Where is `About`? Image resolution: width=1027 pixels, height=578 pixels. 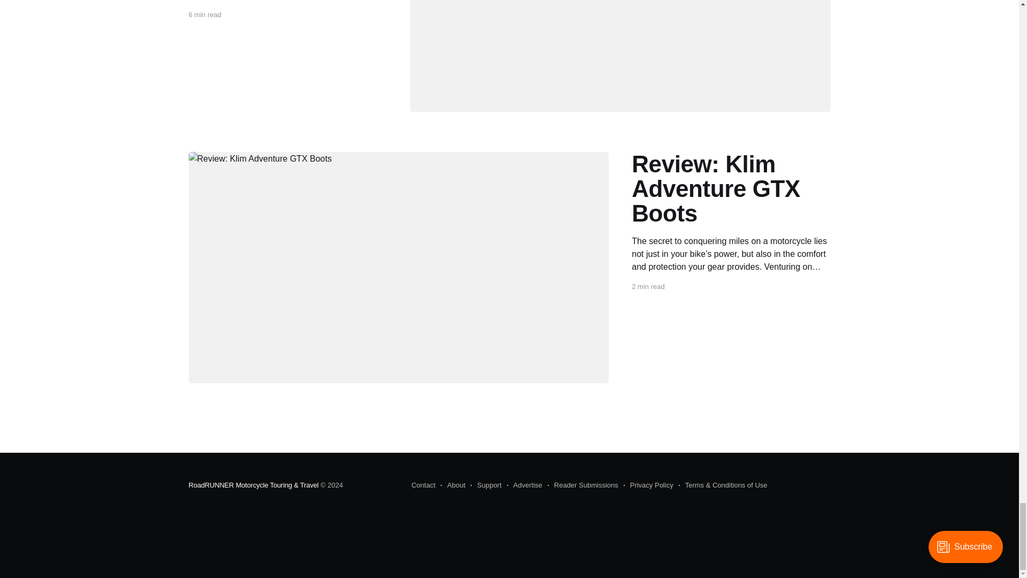 About is located at coordinates (453, 485).